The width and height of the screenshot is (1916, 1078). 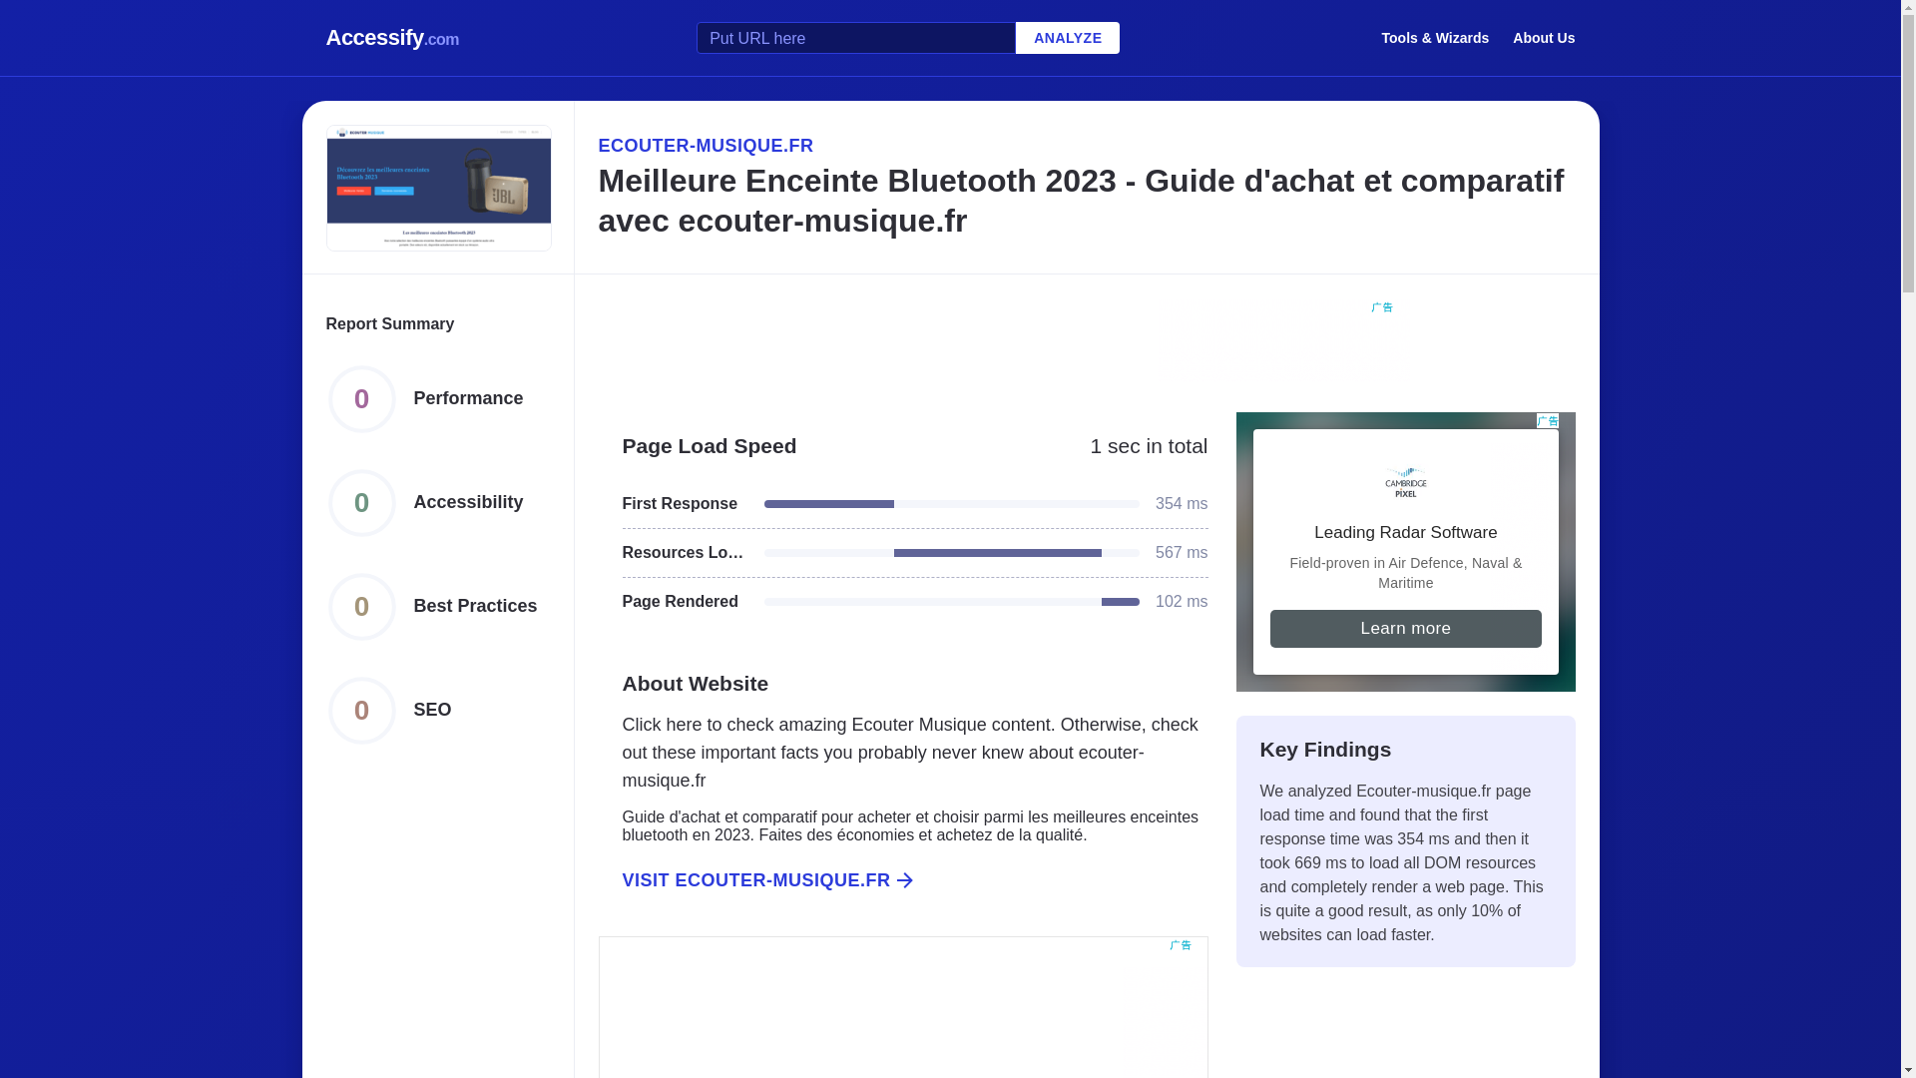 I want to click on ECOUTER-MUSIQUE.FR, so click(x=1086, y=145).